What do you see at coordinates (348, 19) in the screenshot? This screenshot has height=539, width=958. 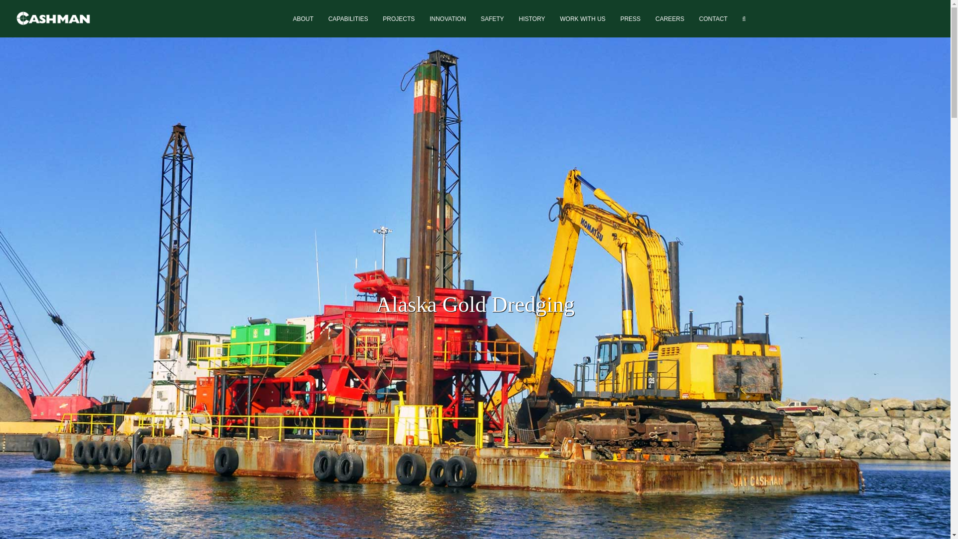 I see `CAPABILITIES` at bounding box center [348, 19].